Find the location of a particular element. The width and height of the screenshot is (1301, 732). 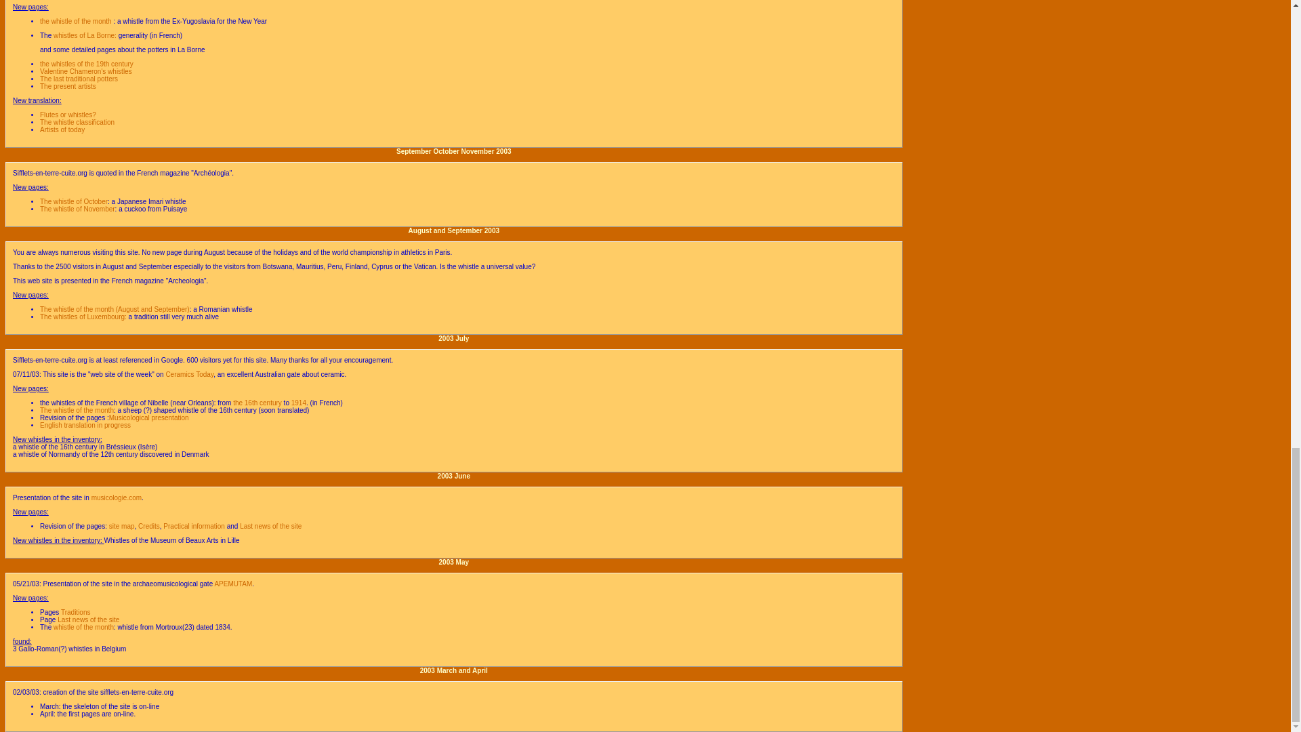

The whistles of Luxembourg: is located at coordinates (83, 317).